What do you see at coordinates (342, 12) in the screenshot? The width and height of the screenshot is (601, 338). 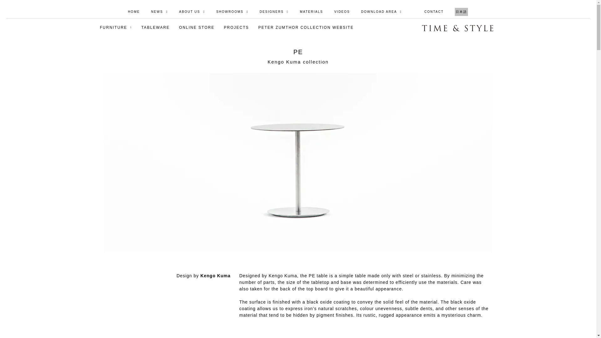 I see `VIDEOS` at bounding box center [342, 12].